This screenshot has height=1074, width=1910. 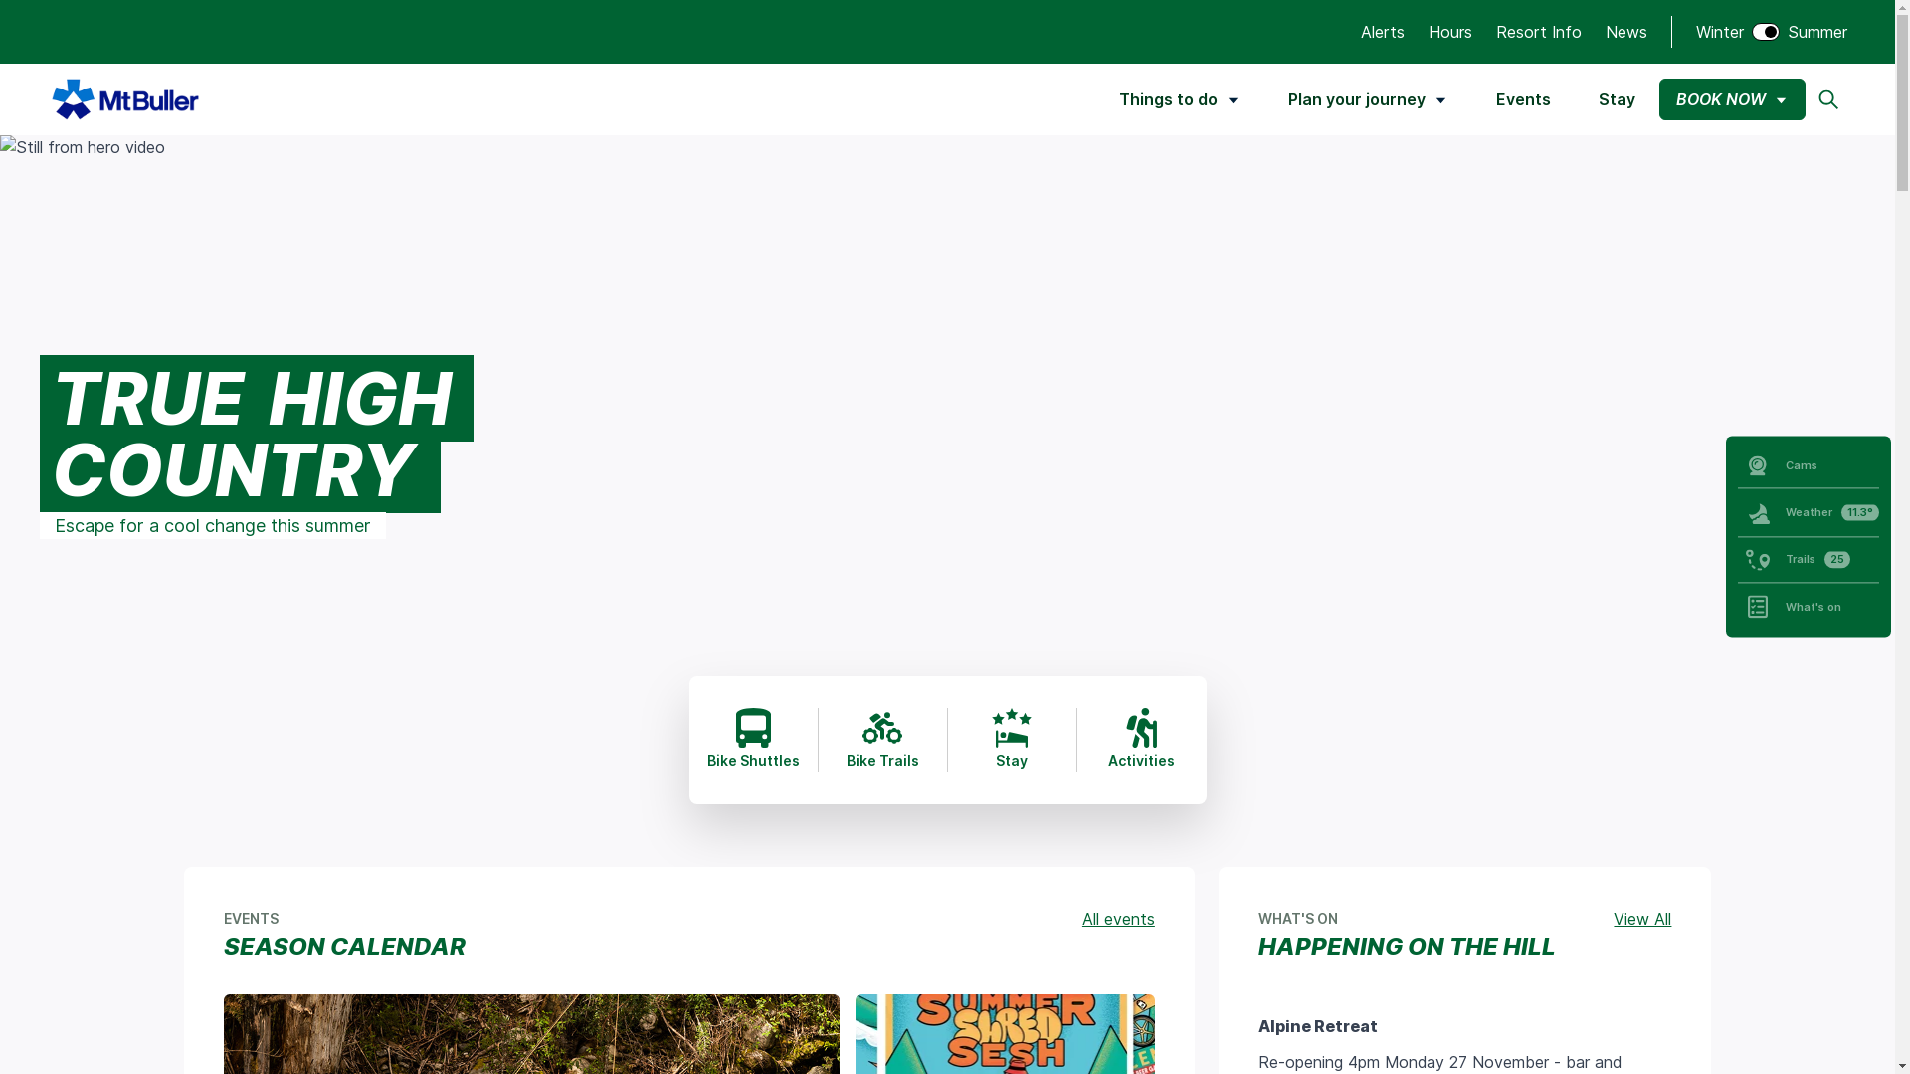 What do you see at coordinates (1118, 919) in the screenshot?
I see `All events` at bounding box center [1118, 919].